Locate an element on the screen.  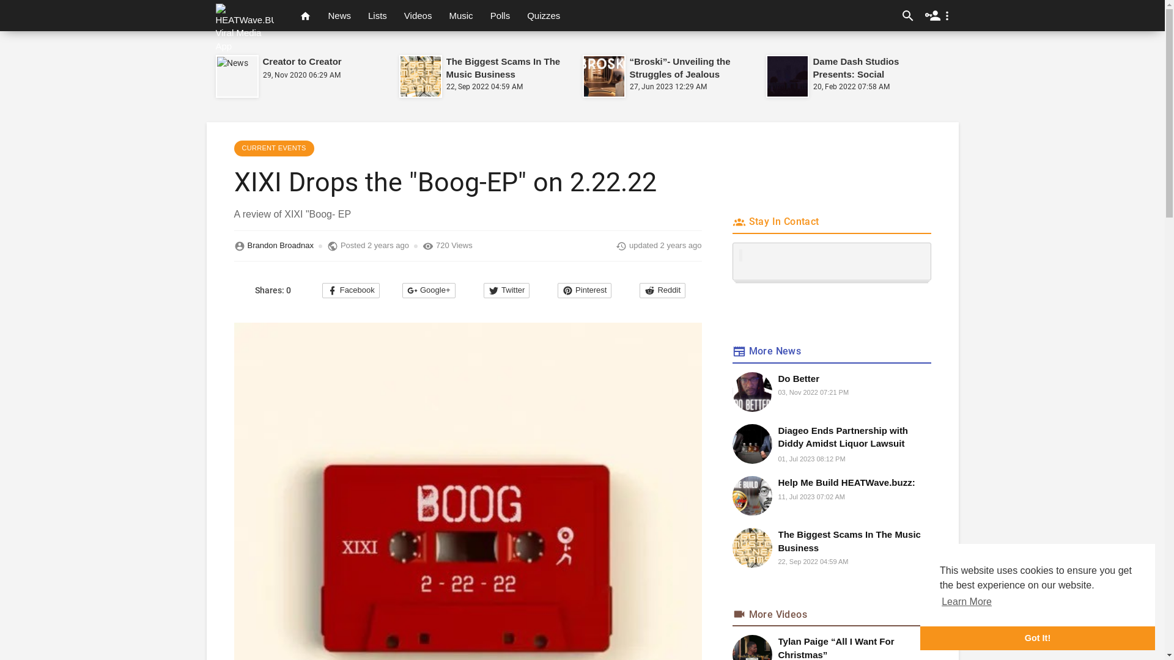
Polls is located at coordinates (500, 16).